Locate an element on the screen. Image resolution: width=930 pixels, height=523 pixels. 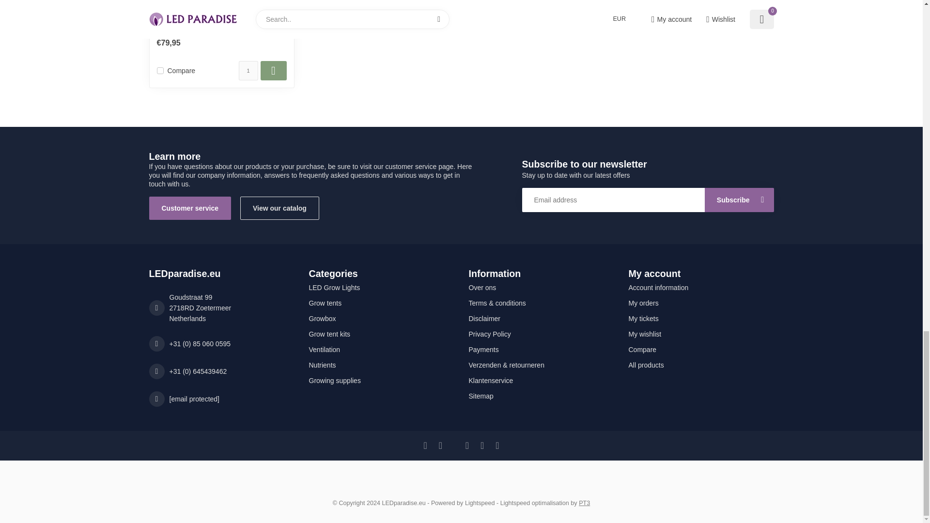
Payments is located at coordinates (541, 350).